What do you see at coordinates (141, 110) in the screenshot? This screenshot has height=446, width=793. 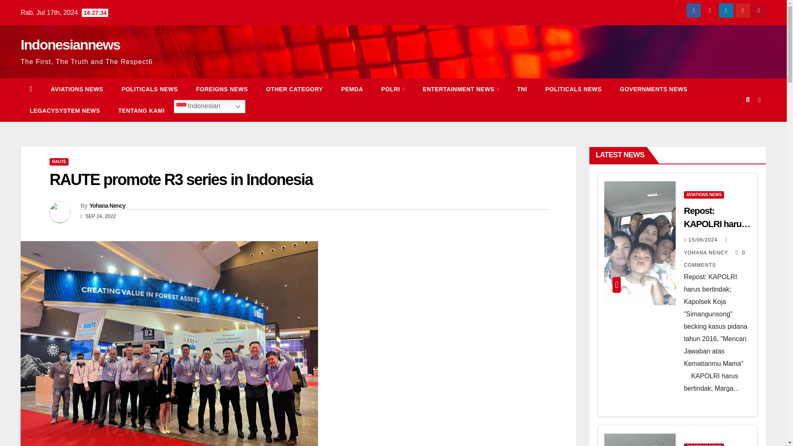 I see `TENTANG KAMI` at bounding box center [141, 110].